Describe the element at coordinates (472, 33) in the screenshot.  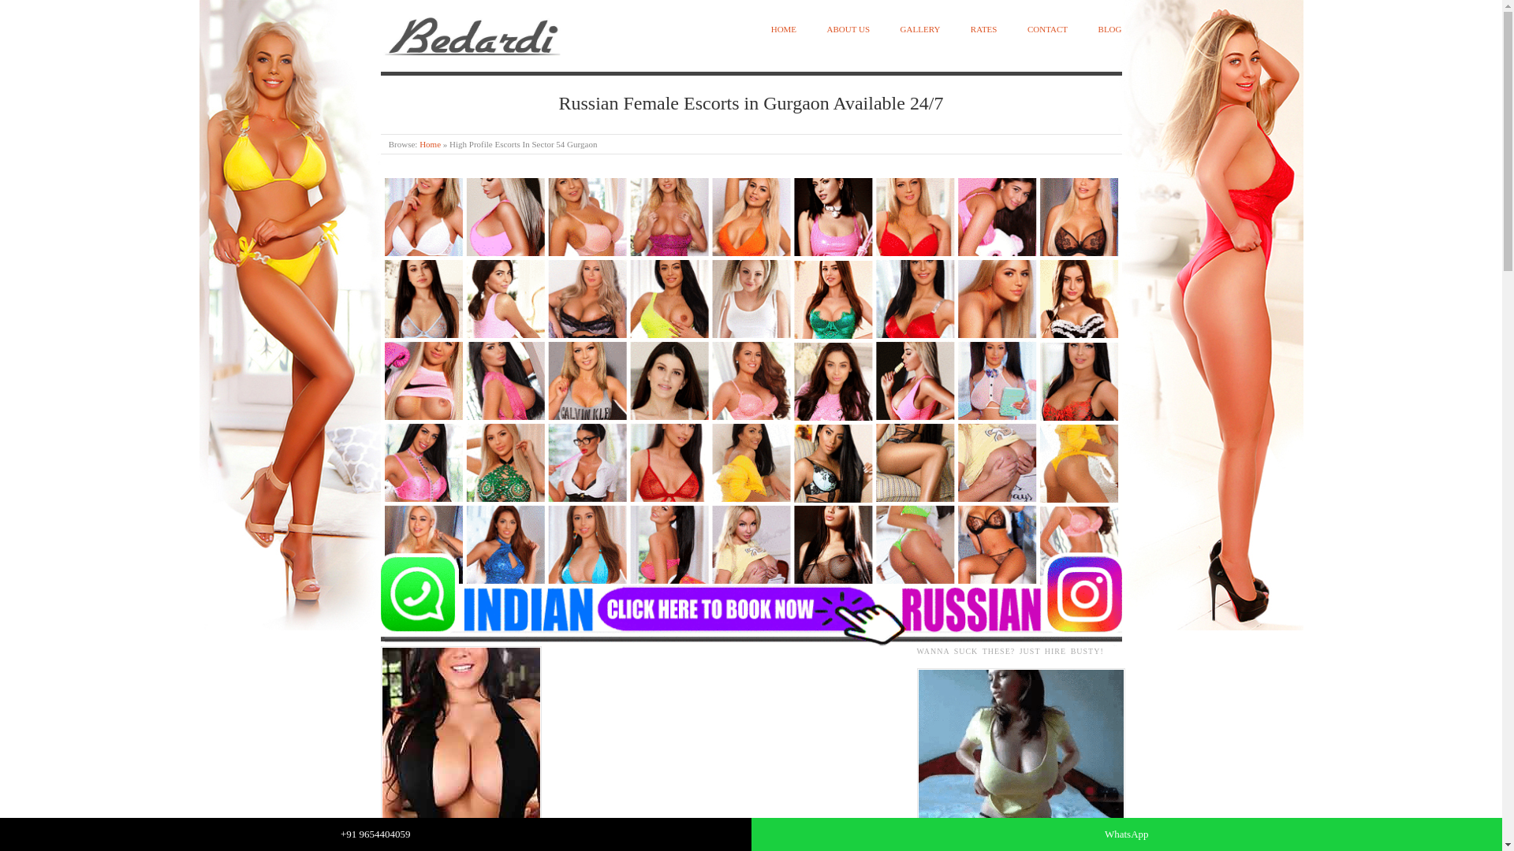
I see `Gurgaon Escorts` at that location.